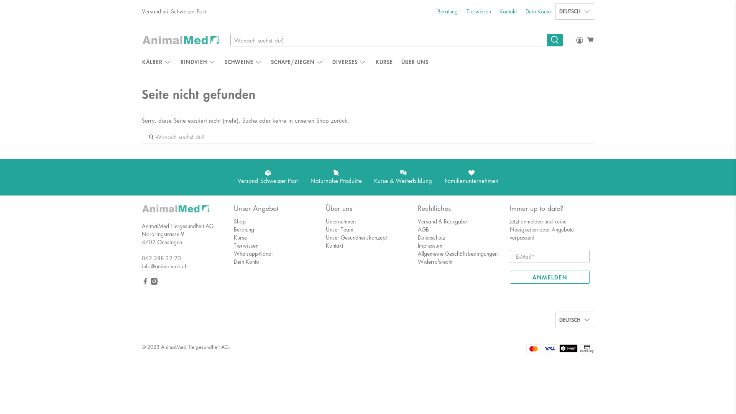 This screenshot has height=414, width=736. Describe the element at coordinates (176, 212) in the screenshot. I see `AnimalMed Tiergesundheit AG` at that location.